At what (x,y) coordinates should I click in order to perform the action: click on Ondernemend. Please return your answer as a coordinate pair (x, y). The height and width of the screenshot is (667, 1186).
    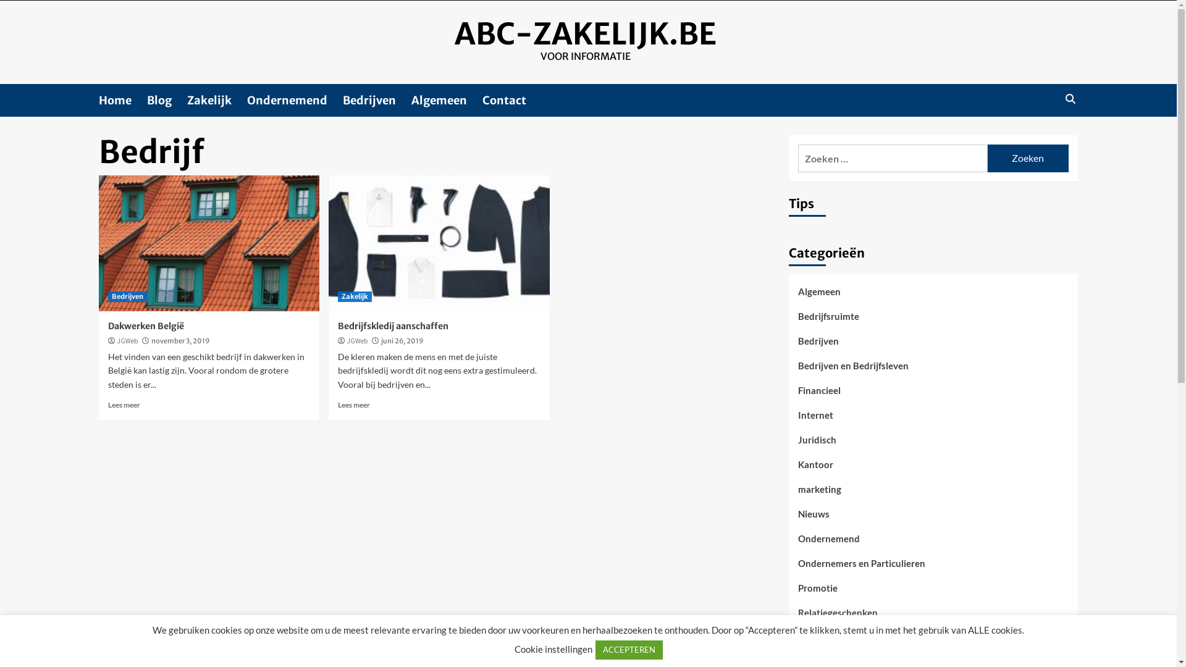
    Looking at the image, I should click on (295, 100).